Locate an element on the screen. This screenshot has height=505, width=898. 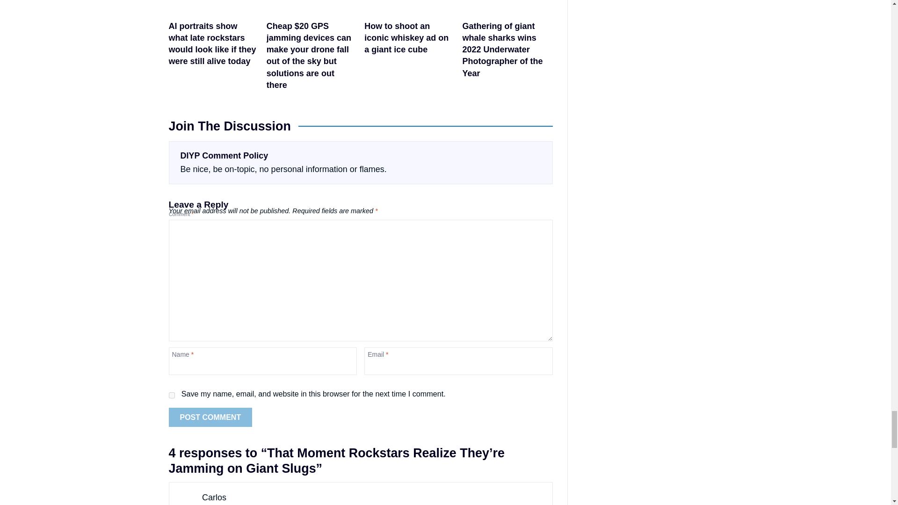
Post Comment is located at coordinates (210, 417).